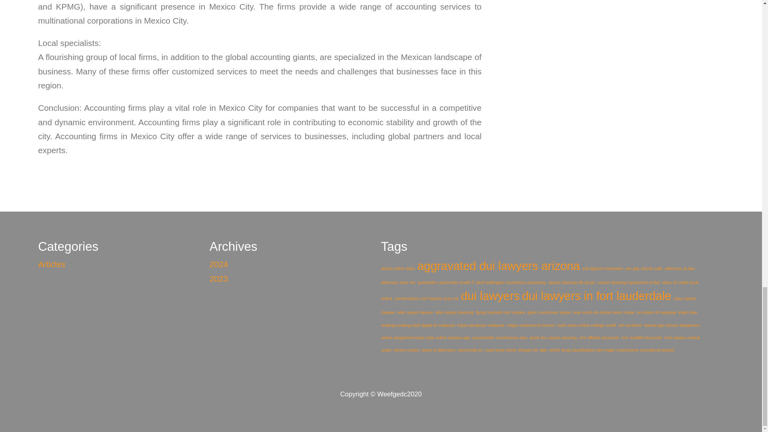 The image size is (768, 432). Describe the element at coordinates (446, 282) in the screenshot. I see `autotrader used tesla model 3` at that location.